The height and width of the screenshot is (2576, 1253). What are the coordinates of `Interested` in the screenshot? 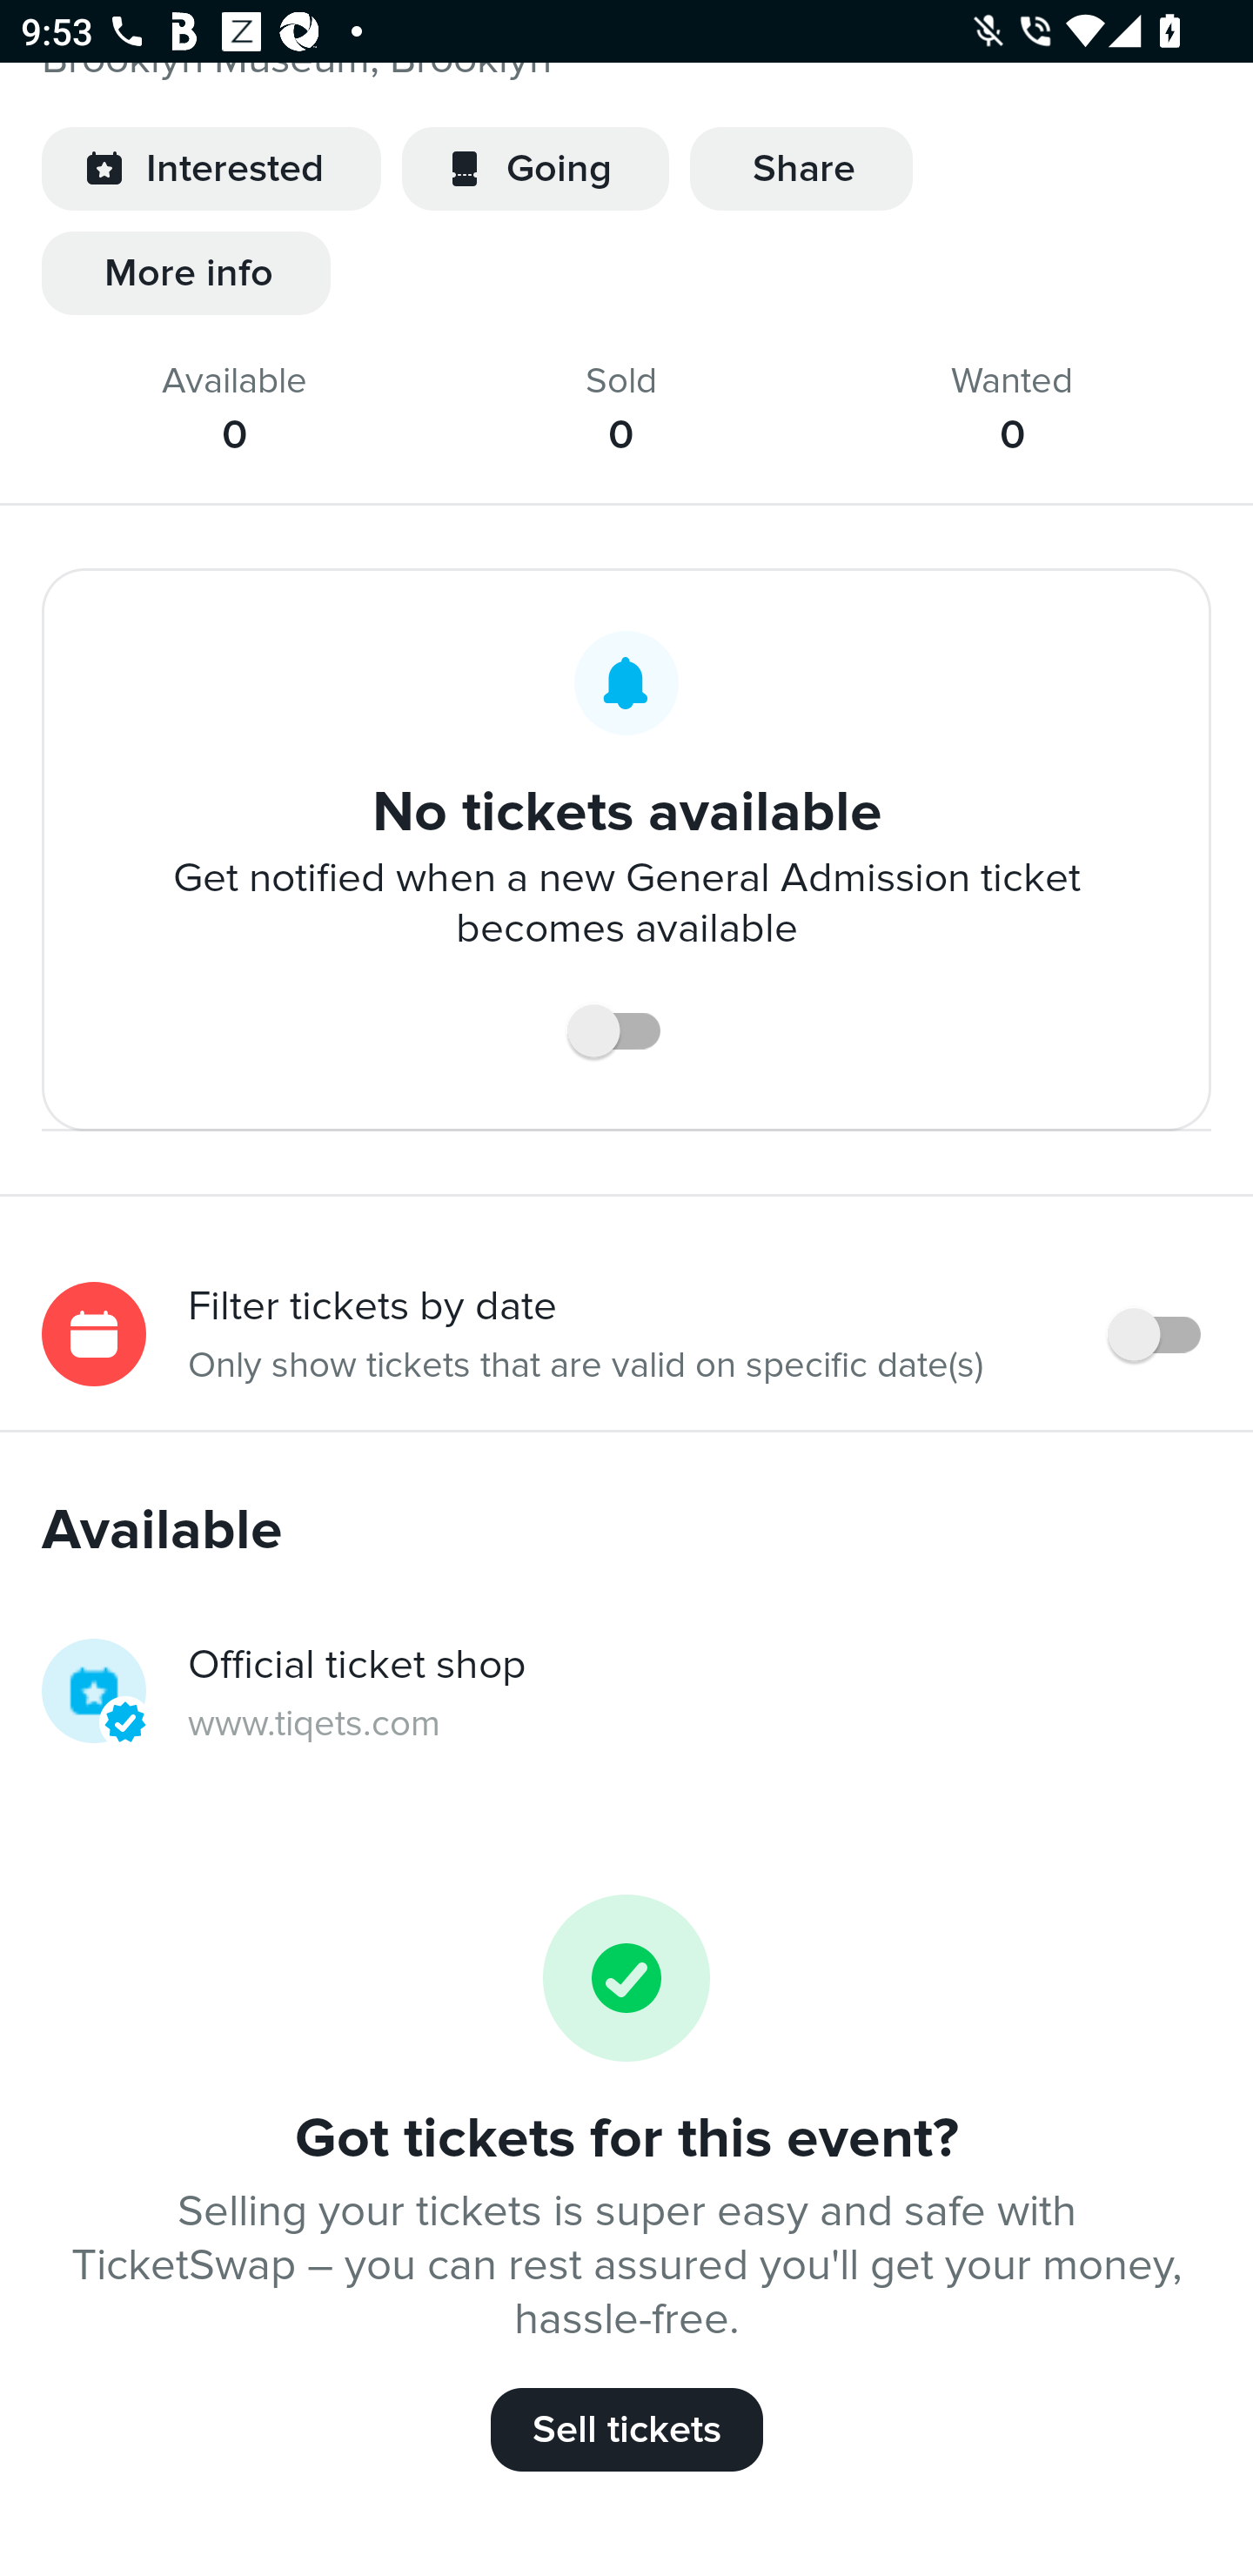 It's located at (211, 169).